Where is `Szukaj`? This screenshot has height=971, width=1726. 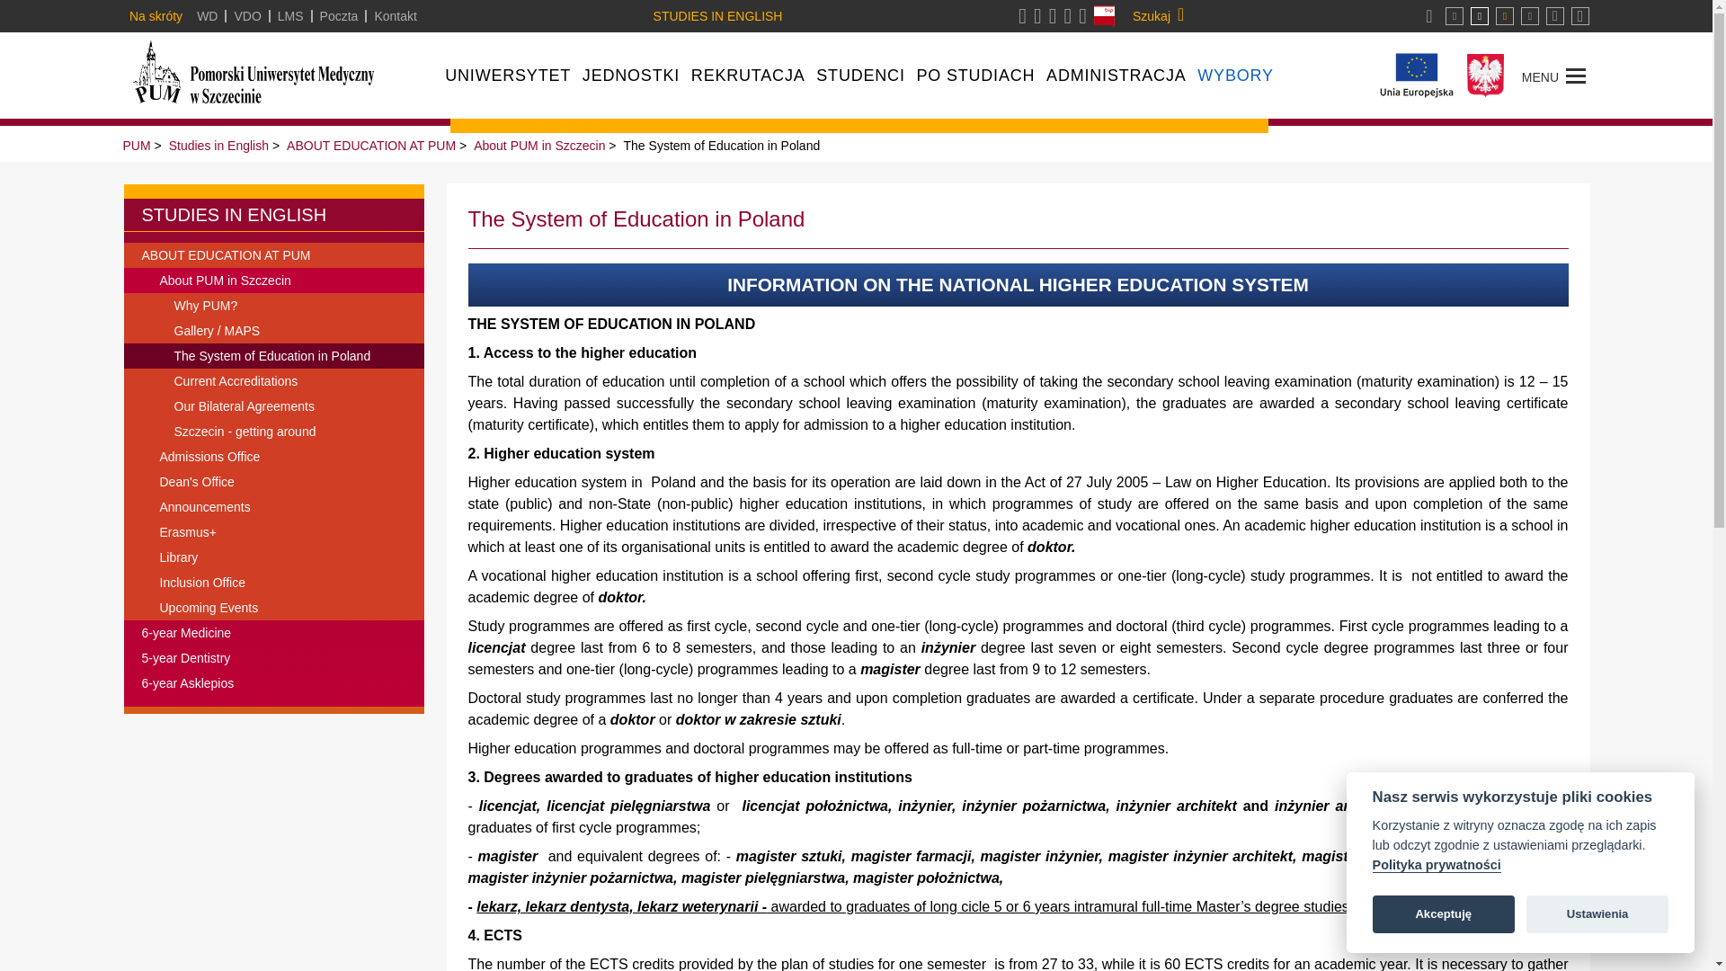
Szukaj is located at coordinates (1158, 16).